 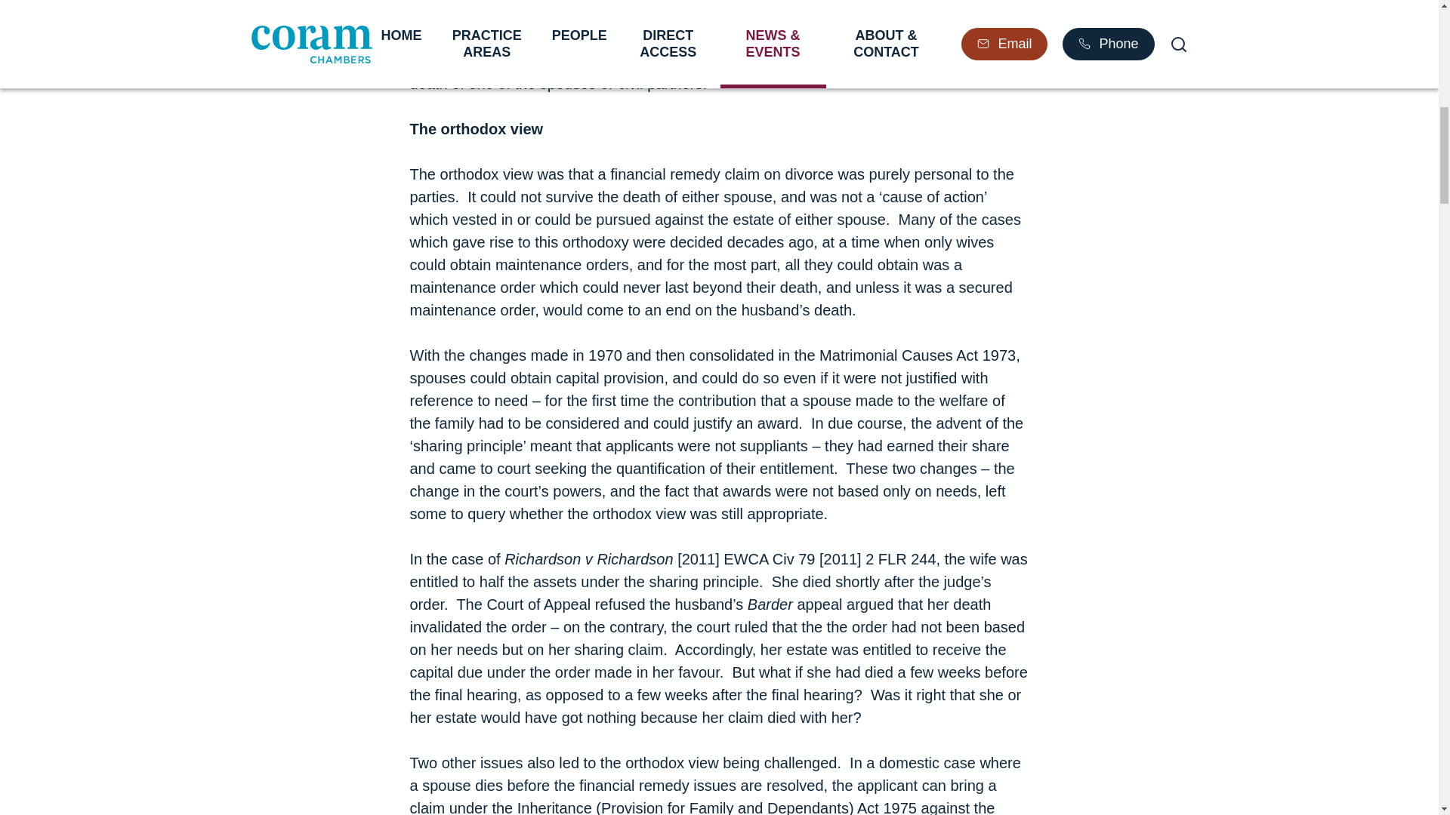 I want to click on Download PDF, so click(x=966, y=34).